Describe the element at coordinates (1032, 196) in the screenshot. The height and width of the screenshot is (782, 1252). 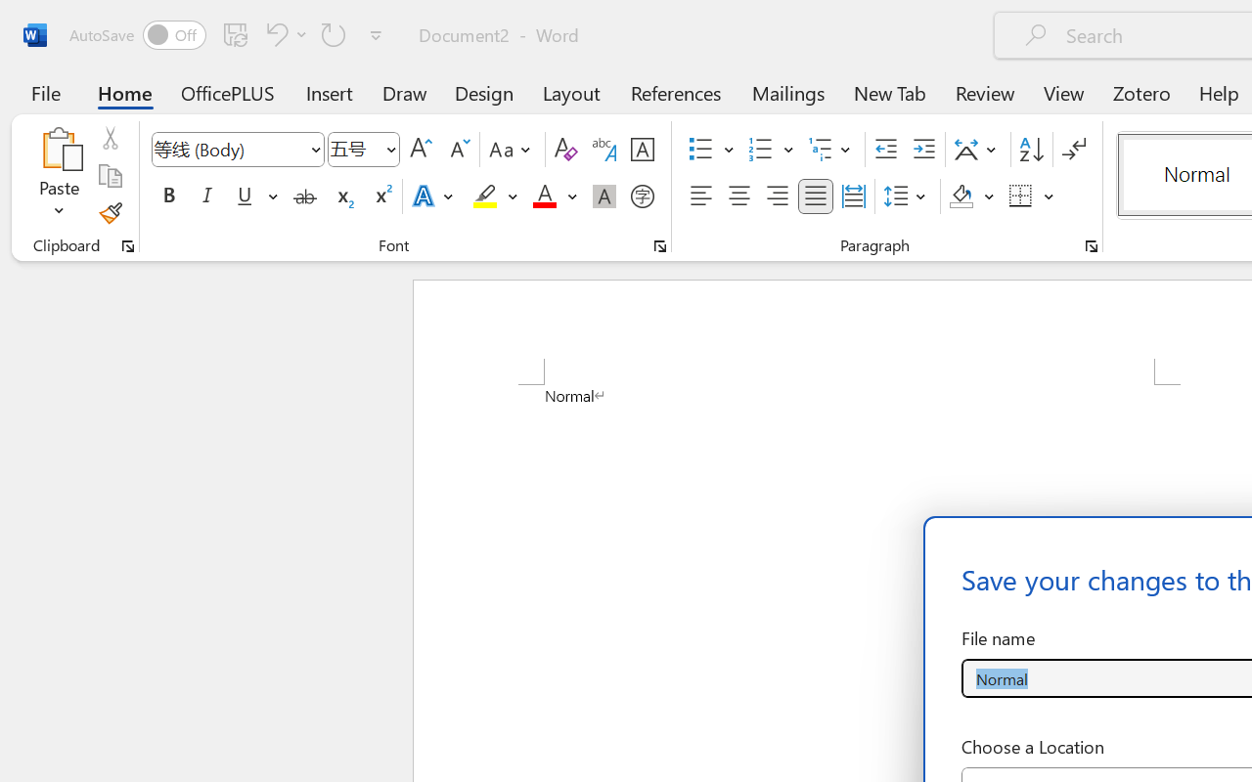
I see `Borders` at that location.